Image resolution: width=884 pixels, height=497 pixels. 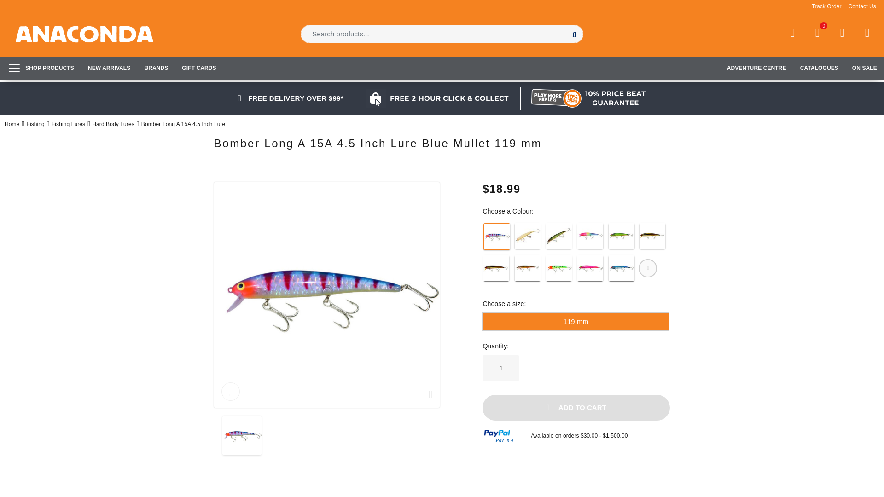 What do you see at coordinates (826, 6) in the screenshot?
I see `Track Order` at bounding box center [826, 6].